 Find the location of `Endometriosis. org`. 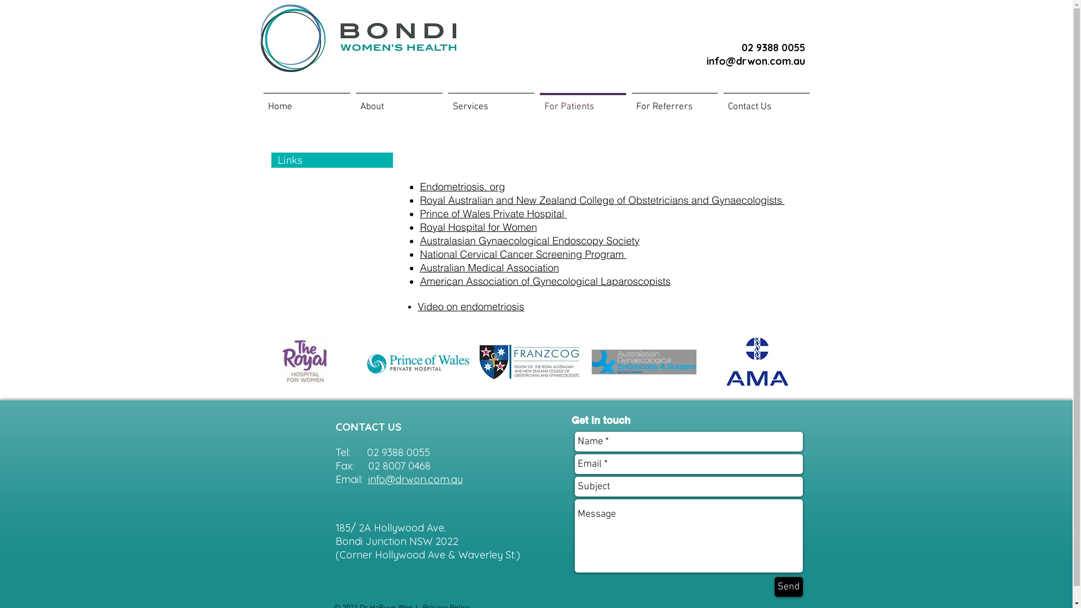

Endometriosis. org is located at coordinates (463, 187).